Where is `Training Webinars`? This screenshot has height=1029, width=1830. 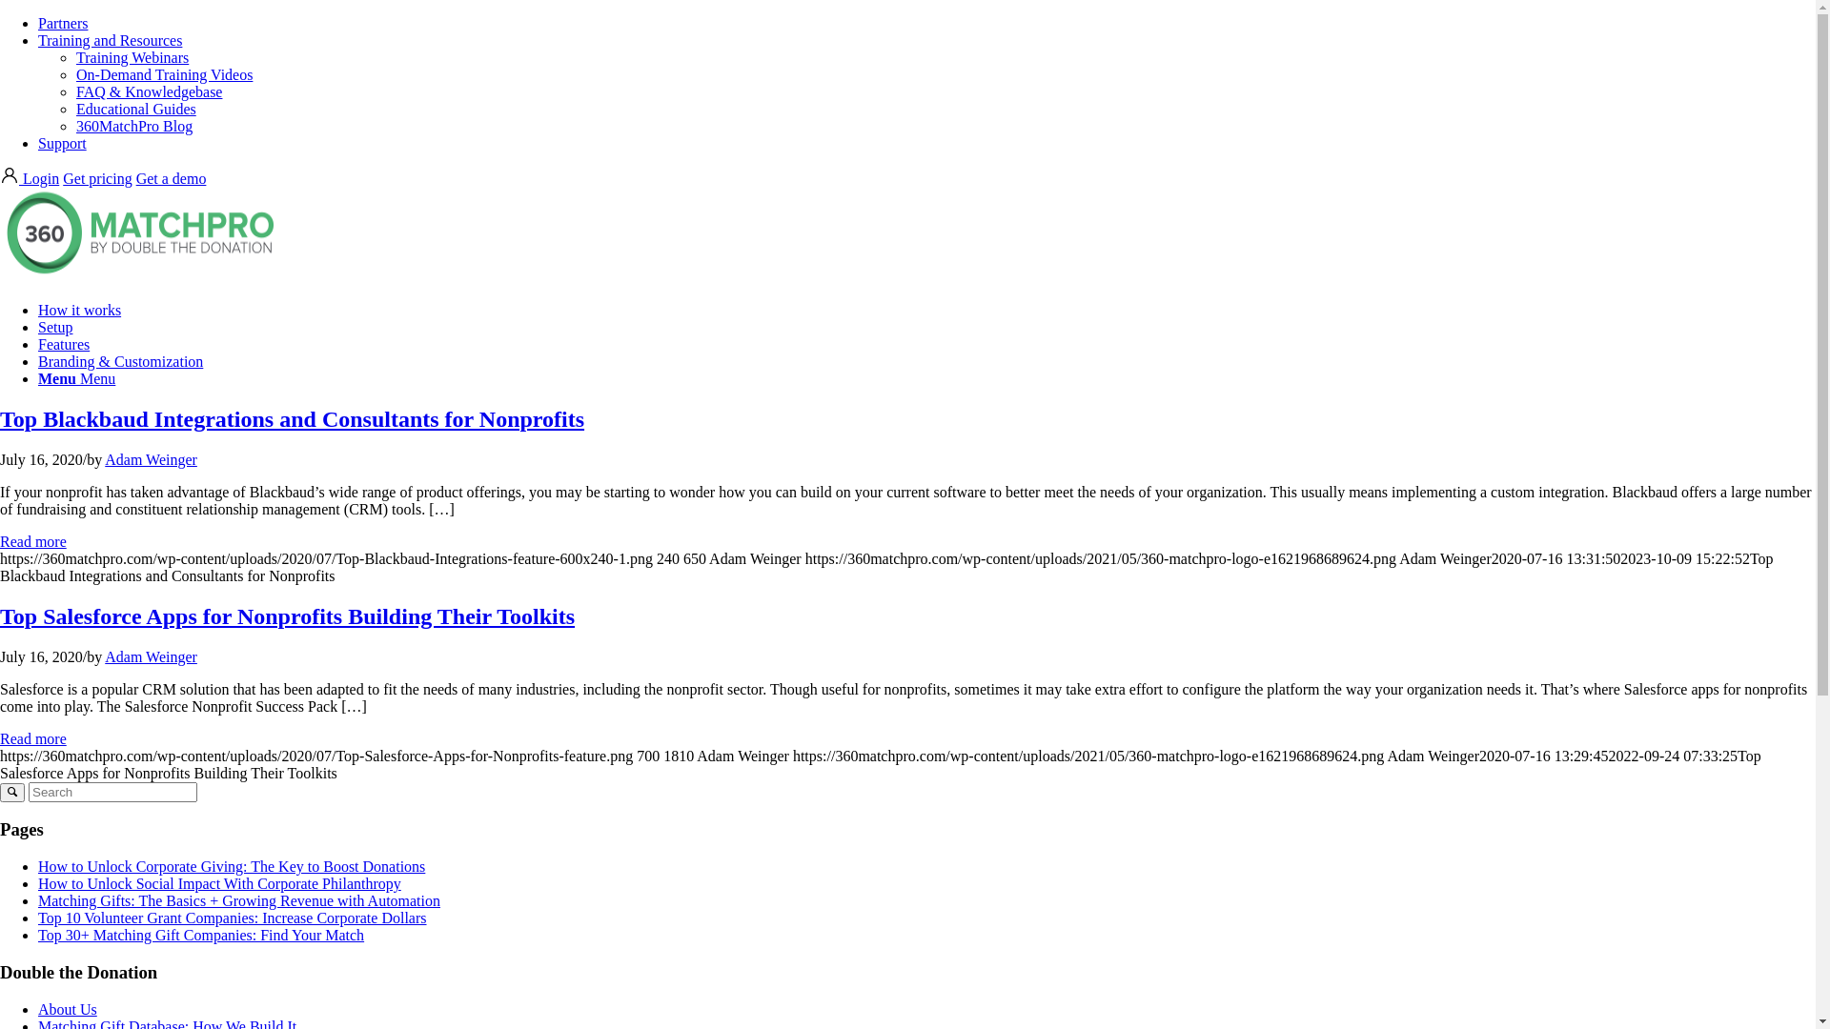 Training Webinars is located at coordinates (132, 57).